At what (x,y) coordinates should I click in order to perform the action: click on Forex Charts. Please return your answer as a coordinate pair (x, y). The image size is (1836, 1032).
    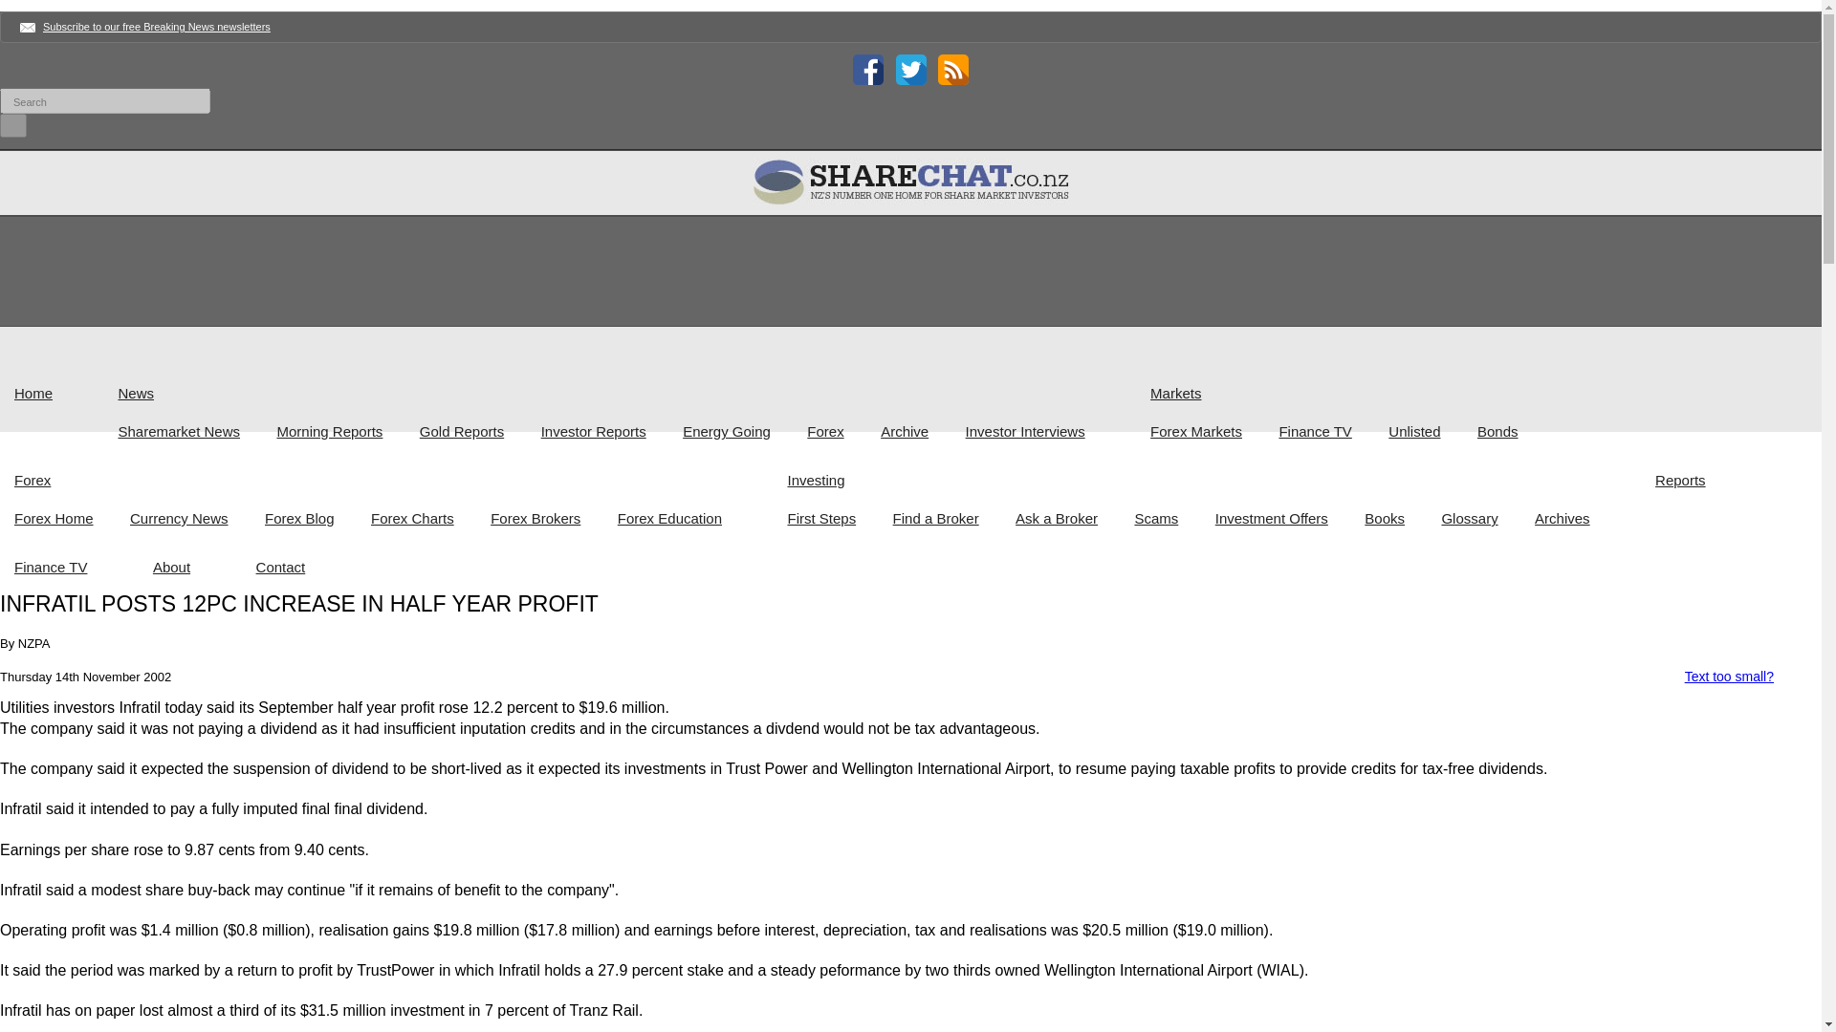
    Looking at the image, I should click on (428, 518).